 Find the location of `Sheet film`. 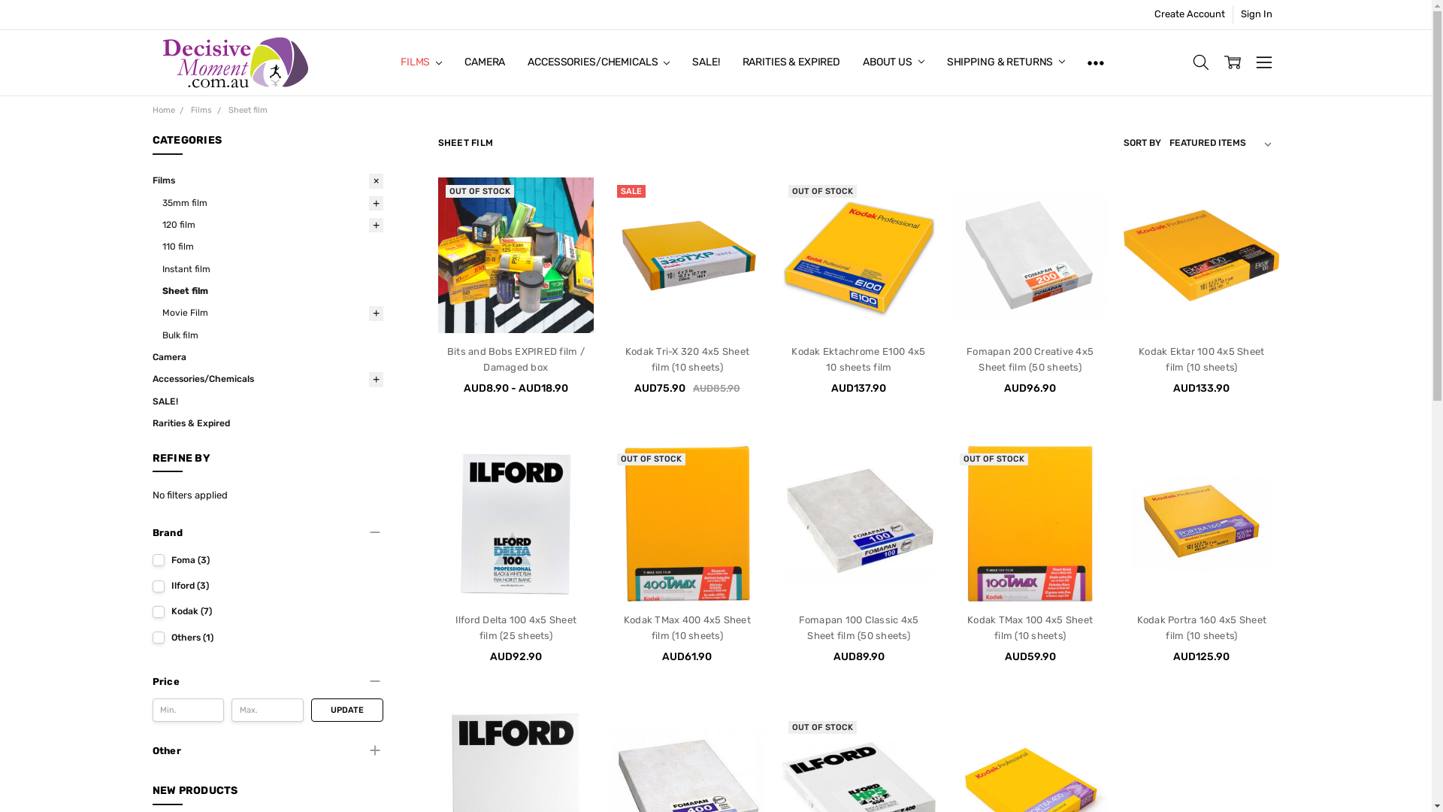

Sheet film is located at coordinates (248, 110).